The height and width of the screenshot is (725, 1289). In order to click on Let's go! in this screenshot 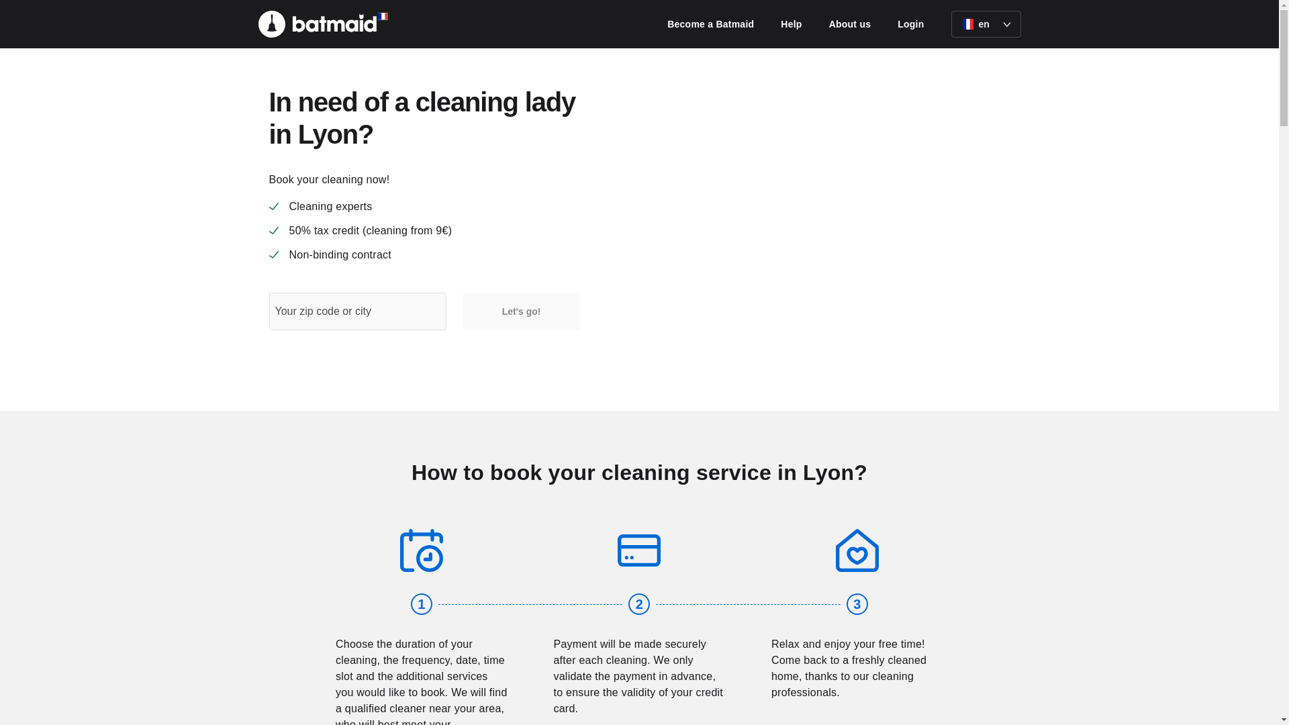, I will do `click(522, 311)`.